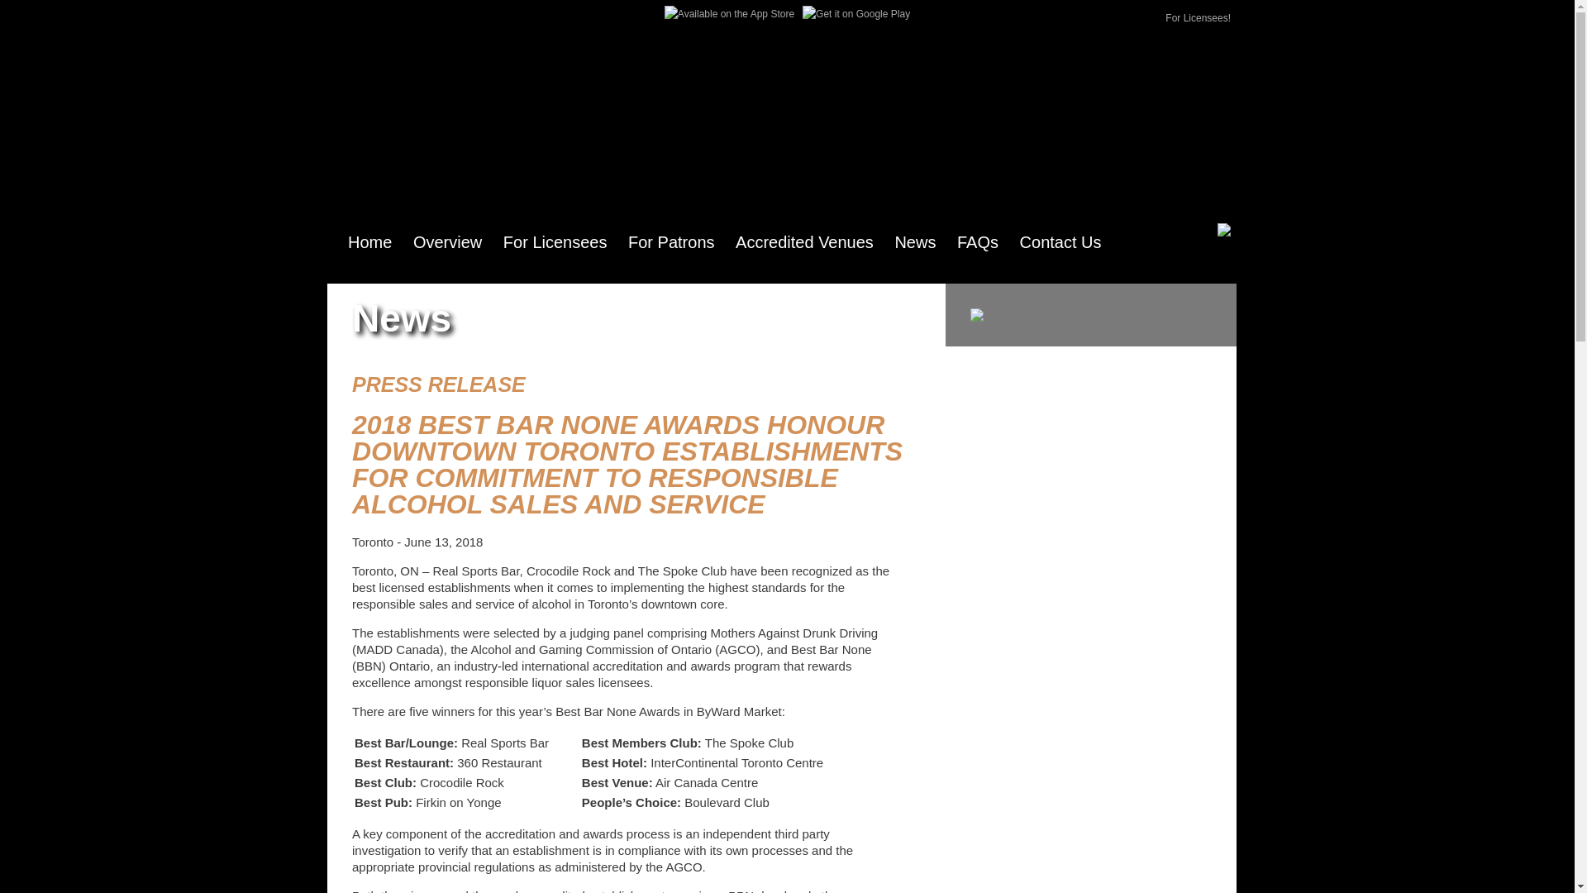 The image size is (1587, 893). I want to click on Facebook, so click(365, 18).